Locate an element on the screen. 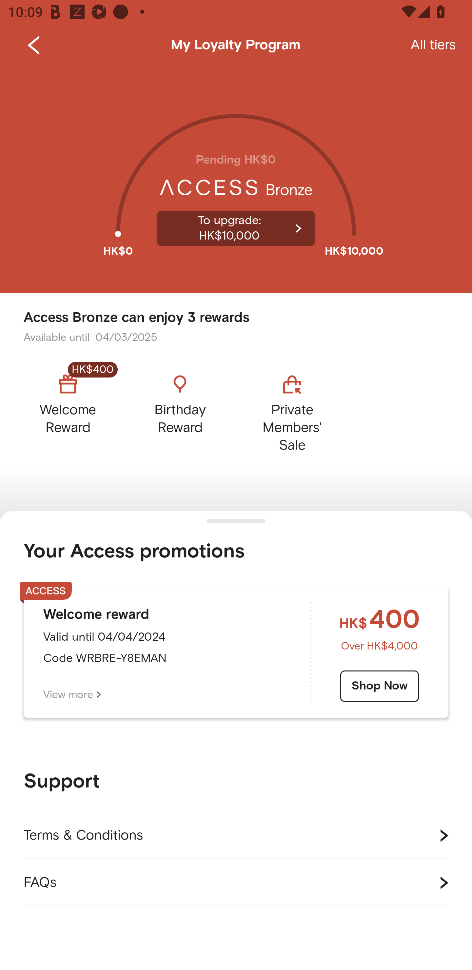 The image size is (472, 970). Shop Now is located at coordinates (380, 686).